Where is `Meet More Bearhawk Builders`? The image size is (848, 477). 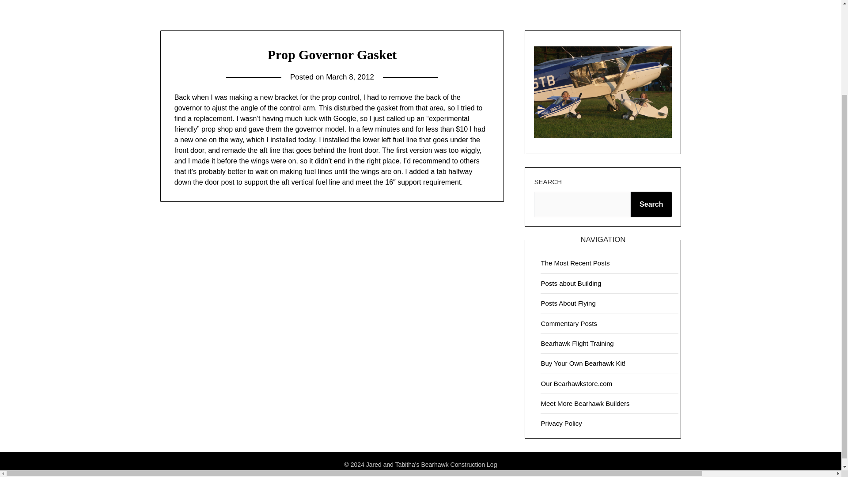 Meet More Bearhawk Builders is located at coordinates (585, 404).